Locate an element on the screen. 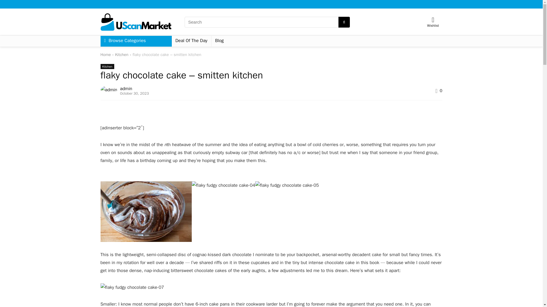  Deal Of The Day is located at coordinates (191, 41).